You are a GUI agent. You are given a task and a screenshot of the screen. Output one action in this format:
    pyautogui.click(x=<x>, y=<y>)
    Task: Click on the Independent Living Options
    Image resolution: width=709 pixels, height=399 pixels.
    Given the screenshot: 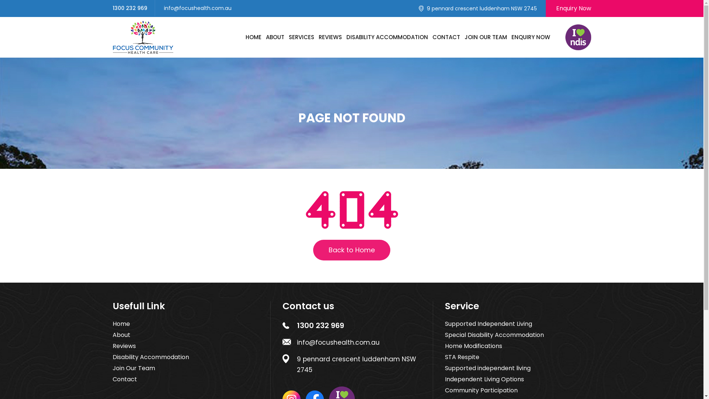 What is the action you would take?
    pyautogui.click(x=484, y=379)
    